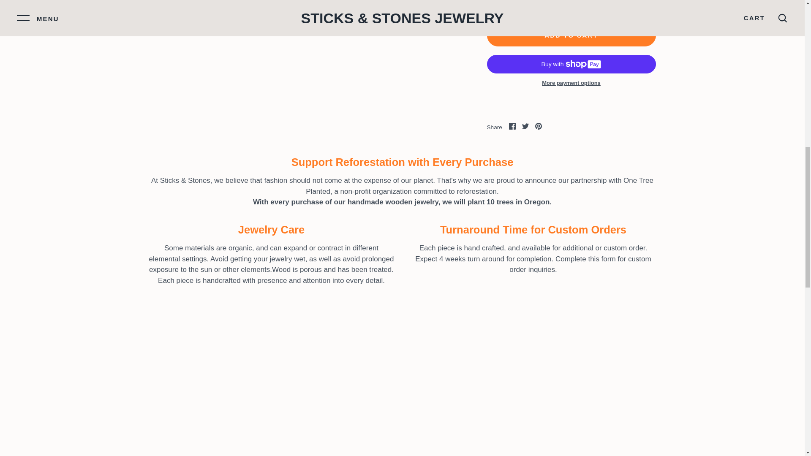 The image size is (811, 456). What do you see at coordinates (512, 126) in the screenshot?
I see `Facebook` at bounding box center [512, 126].